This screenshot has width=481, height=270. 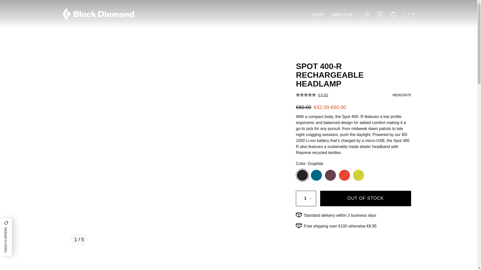 I want to click on Azul , so click(x=316, y=175).